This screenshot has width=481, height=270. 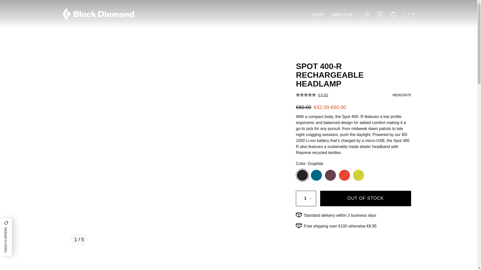 I want to click on Azul , so click(x=316, y=175).